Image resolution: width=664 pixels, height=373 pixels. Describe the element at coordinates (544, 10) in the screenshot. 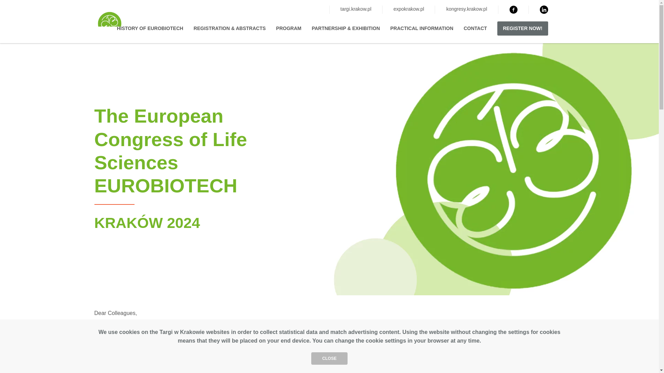

I see `Linkedin wydarzenia` at that location.